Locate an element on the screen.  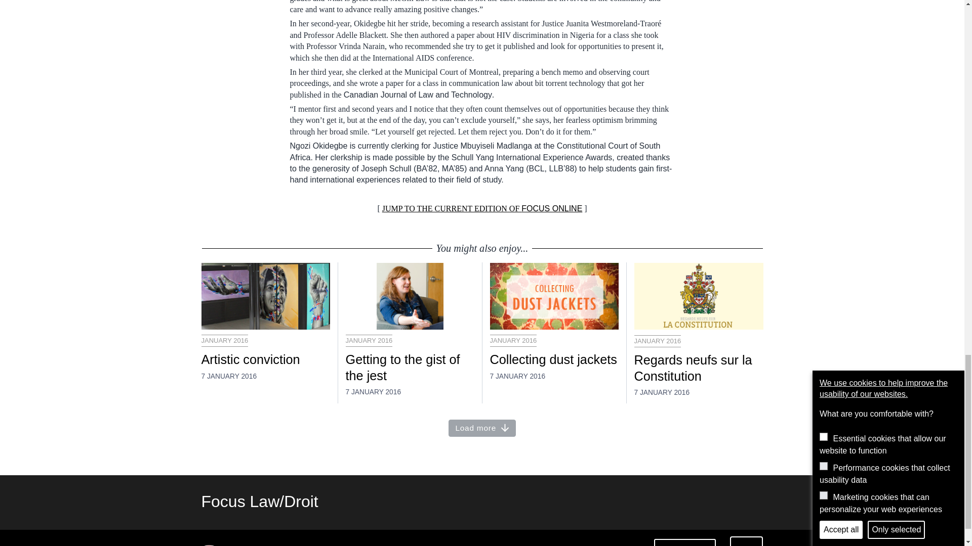
JANUARY 2016 is located at coordinates (225, 341).